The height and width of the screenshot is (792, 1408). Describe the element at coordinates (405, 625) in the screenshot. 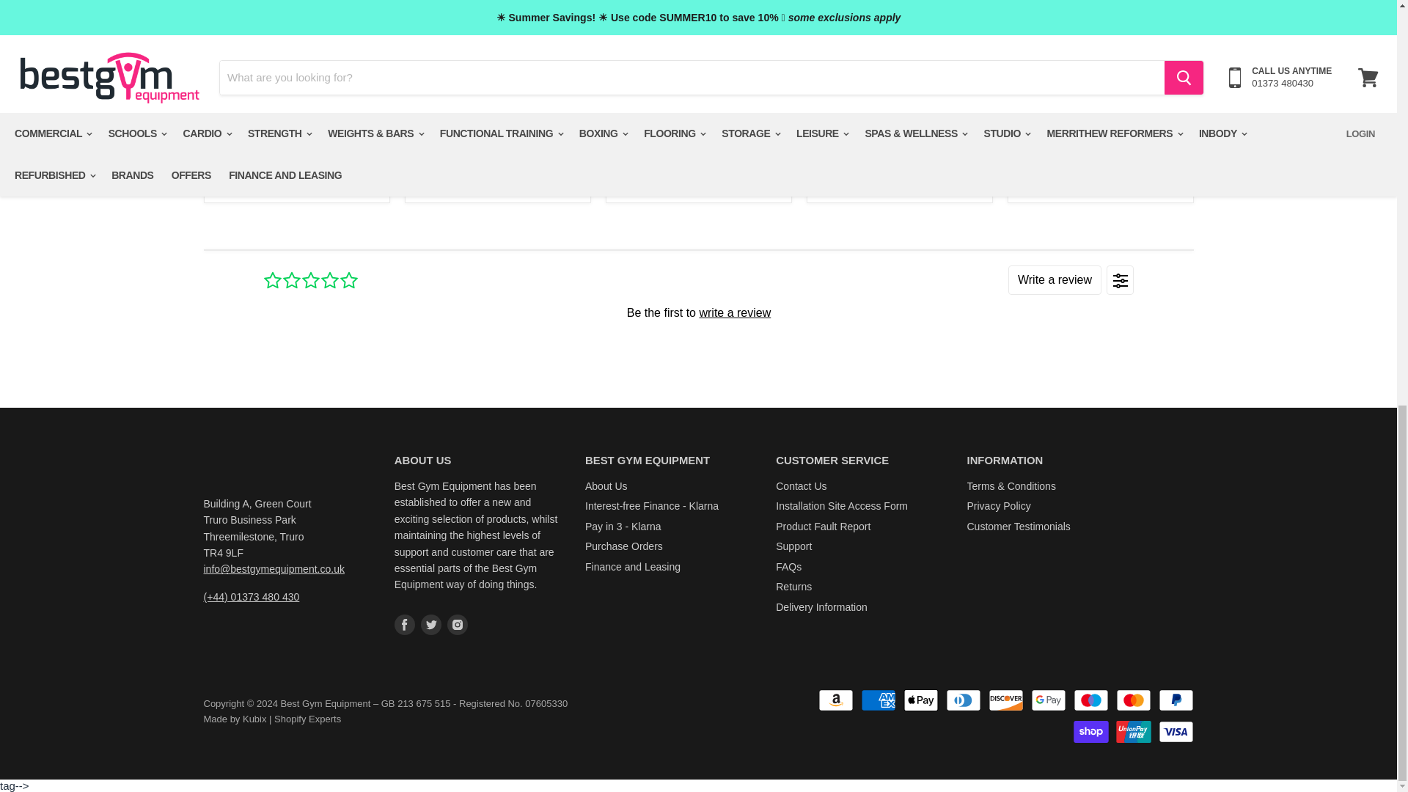

I see `Facebook` at that location.